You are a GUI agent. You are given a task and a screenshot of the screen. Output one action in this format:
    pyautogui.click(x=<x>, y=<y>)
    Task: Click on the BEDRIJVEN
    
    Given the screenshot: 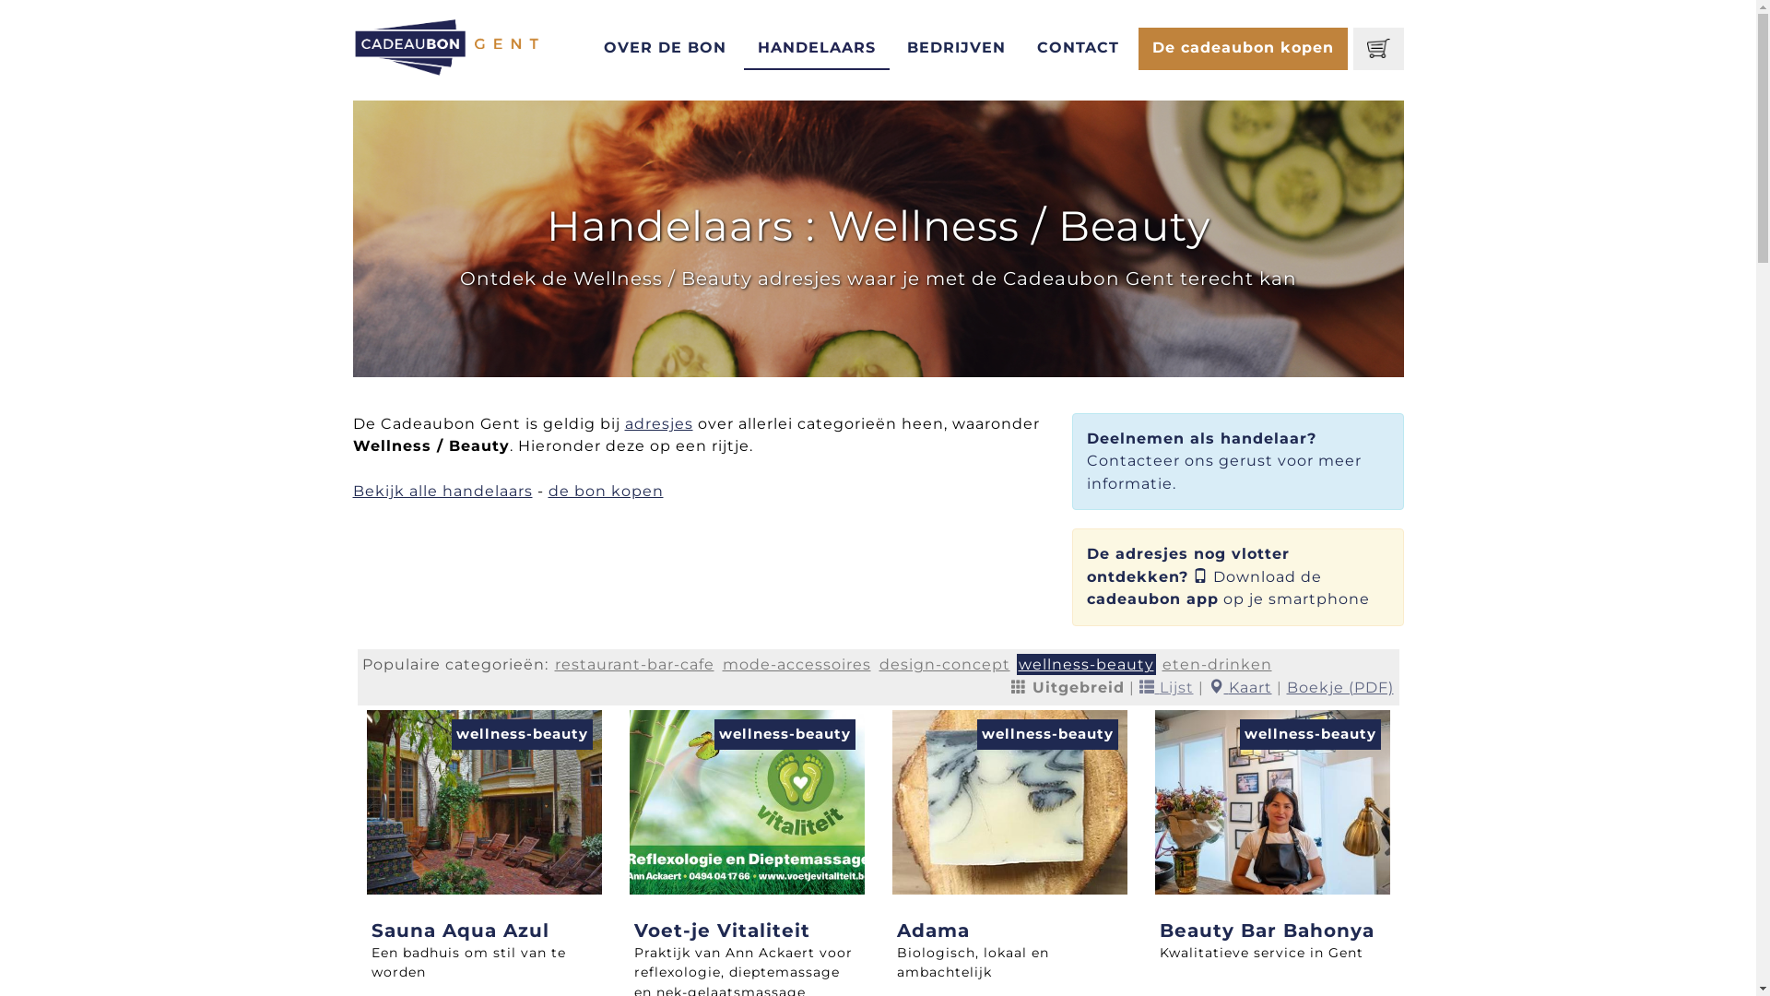 What is the action you would take?
    pyautogui.click(x=956, y=49)
    